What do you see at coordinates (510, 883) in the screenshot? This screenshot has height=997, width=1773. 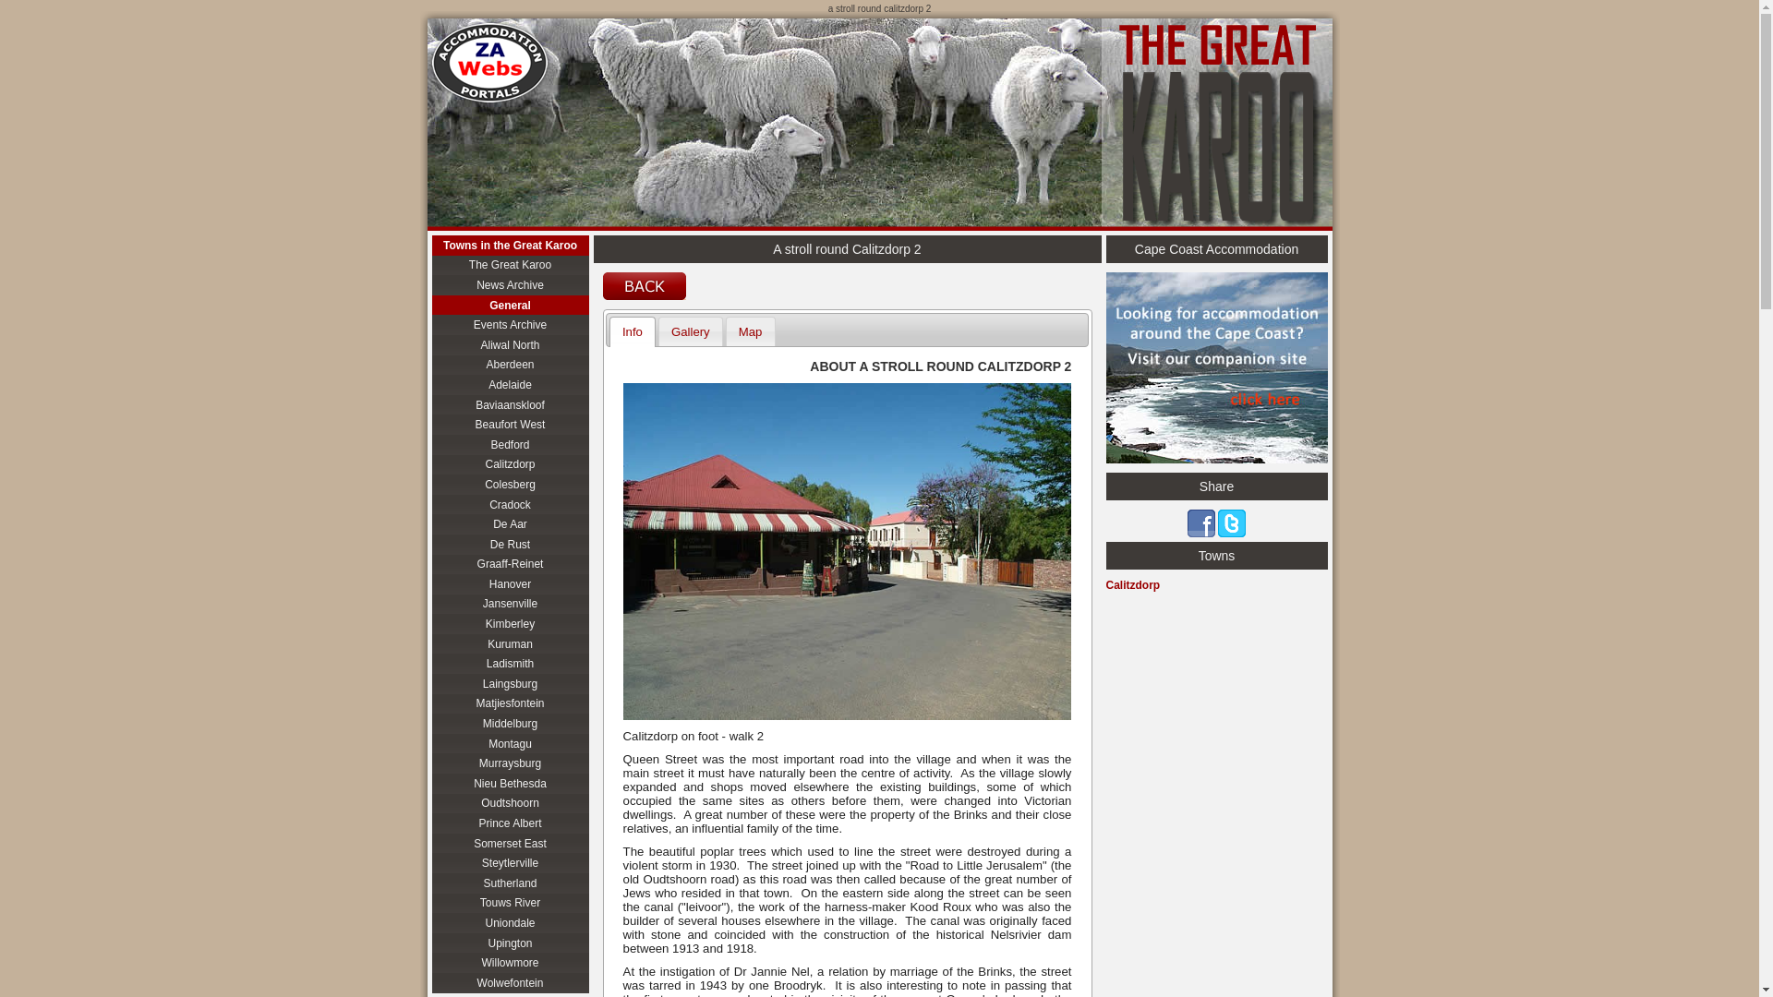 I see `Sutherland` at bounding box center [510, 883].